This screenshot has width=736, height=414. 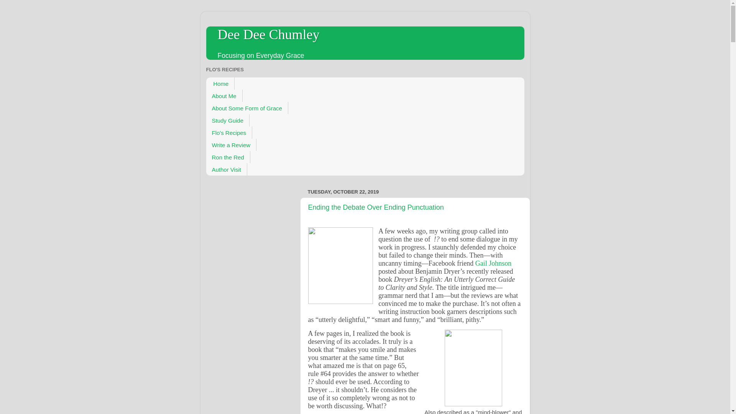 I want to click on Ending the Debate Over Ending Punctuation, so click(x=376, y=207).